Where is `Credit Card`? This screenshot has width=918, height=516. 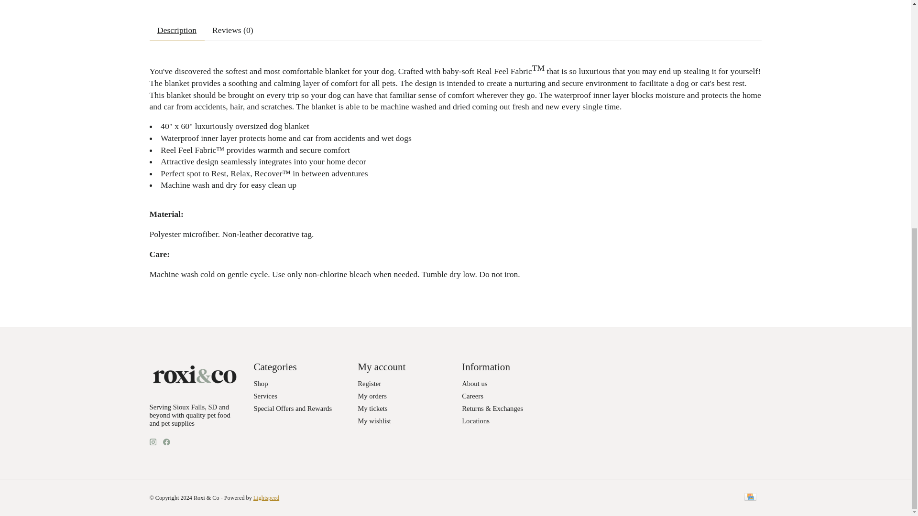 Credit Card is located at coordinates (750, 498).